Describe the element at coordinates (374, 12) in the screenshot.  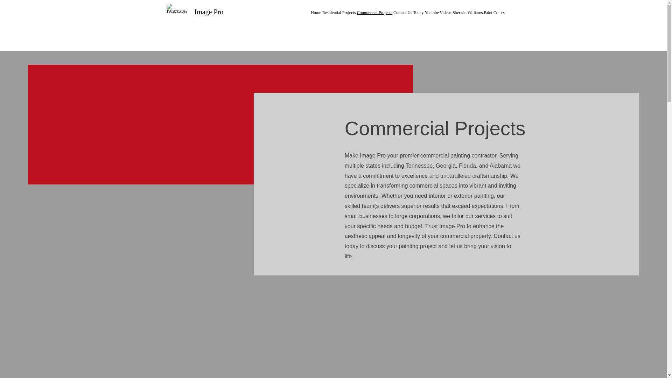
I see `Commercial Projects` at that location.